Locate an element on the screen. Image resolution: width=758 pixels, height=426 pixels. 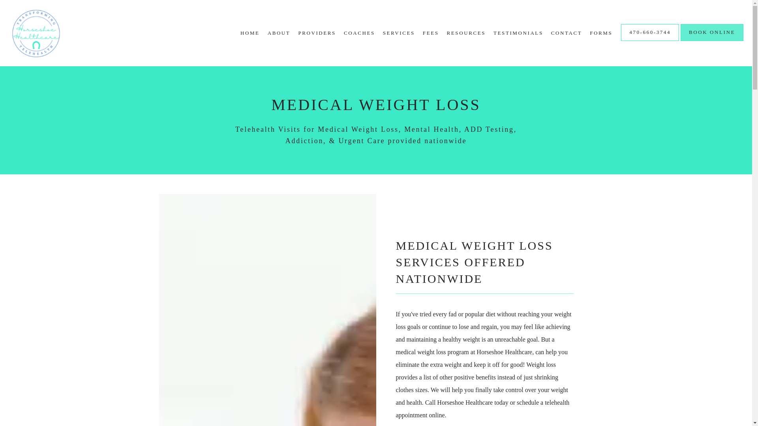
SERVICES is located at coordinates (399, 32).